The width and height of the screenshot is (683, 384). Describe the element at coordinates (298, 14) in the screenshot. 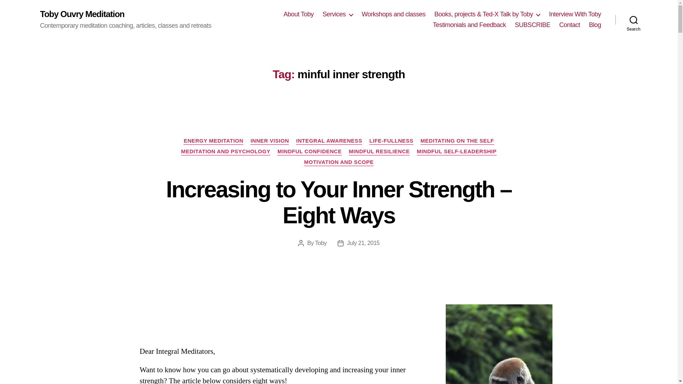

I see `About Toby` at that location.